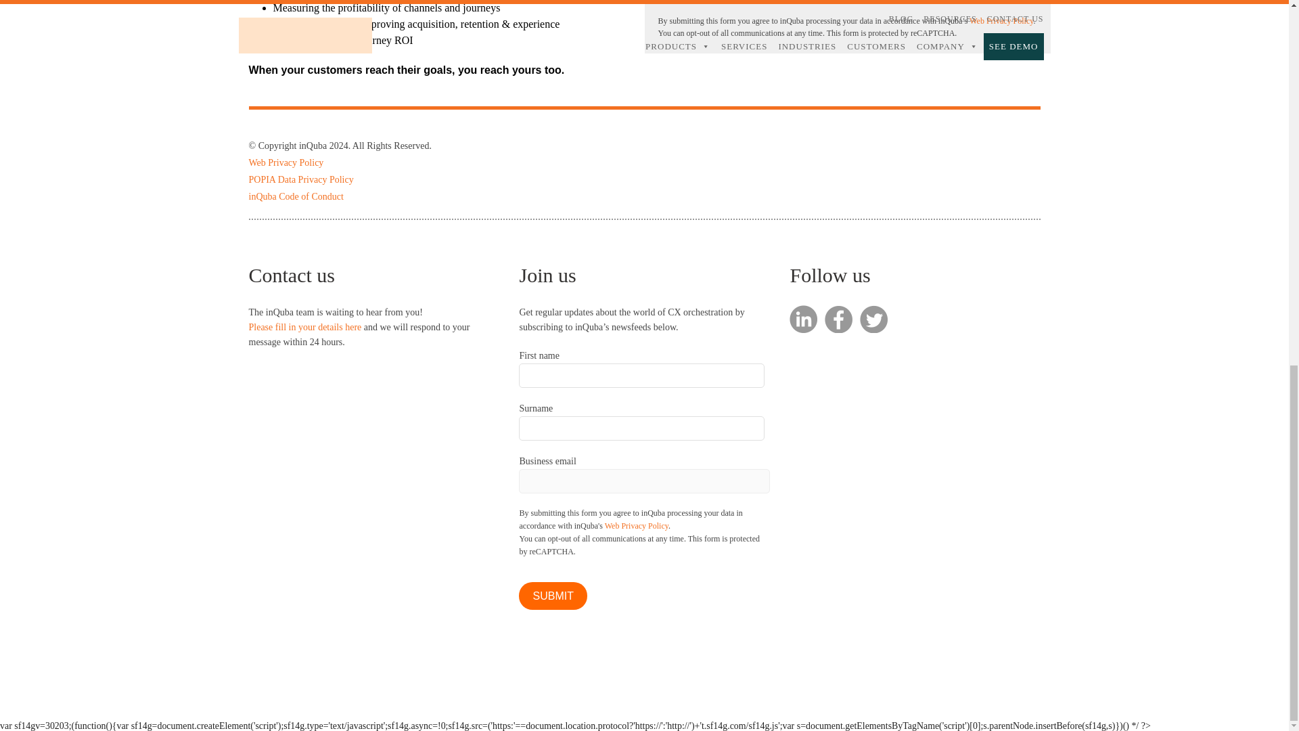 This screenshot has height=731, width=1299. What do you see at coordinates (1001, 20) in the screenshot?
I see `Web Privacy Policy` at bounding box center [1001, 20].